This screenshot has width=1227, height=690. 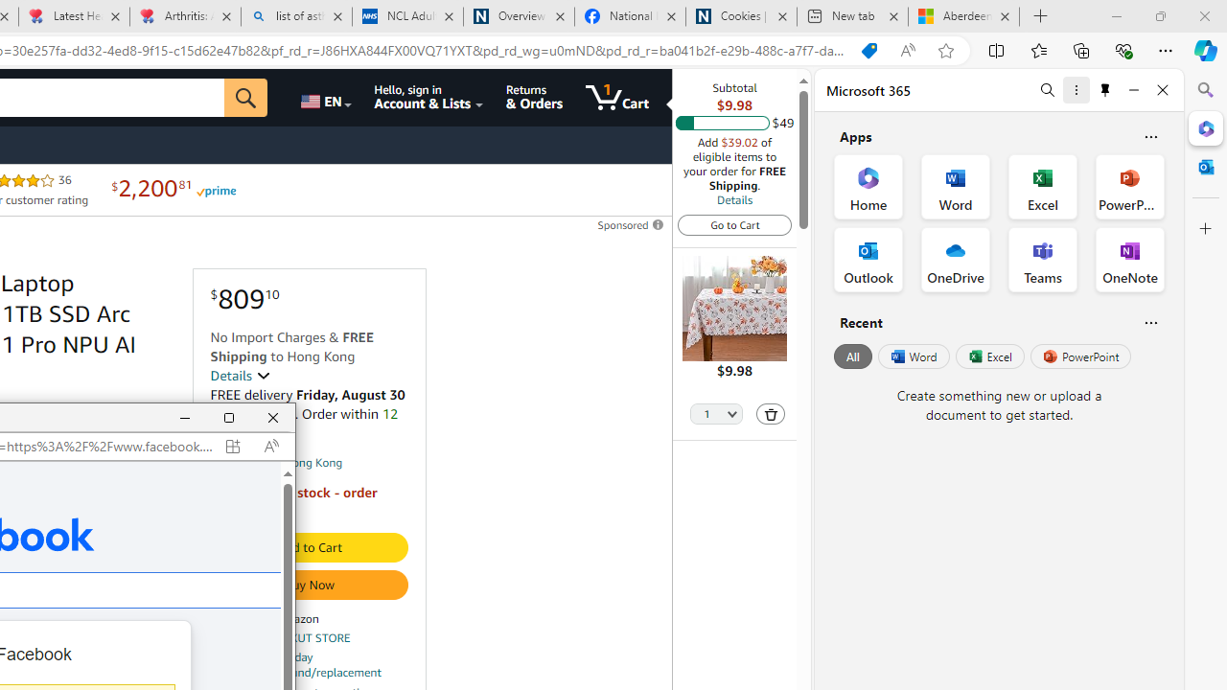 What do you see at coordinates (246, 98) in the screenshot?
I see `Go` at bounding box center [246, 98].